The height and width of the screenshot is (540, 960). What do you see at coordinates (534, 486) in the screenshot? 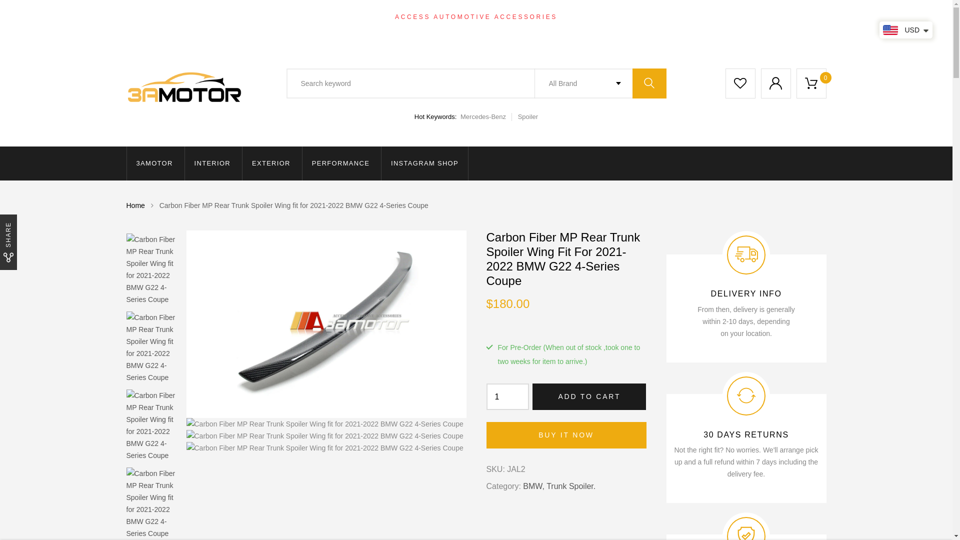
I see `BMW,` at bounding box center [534, 486].